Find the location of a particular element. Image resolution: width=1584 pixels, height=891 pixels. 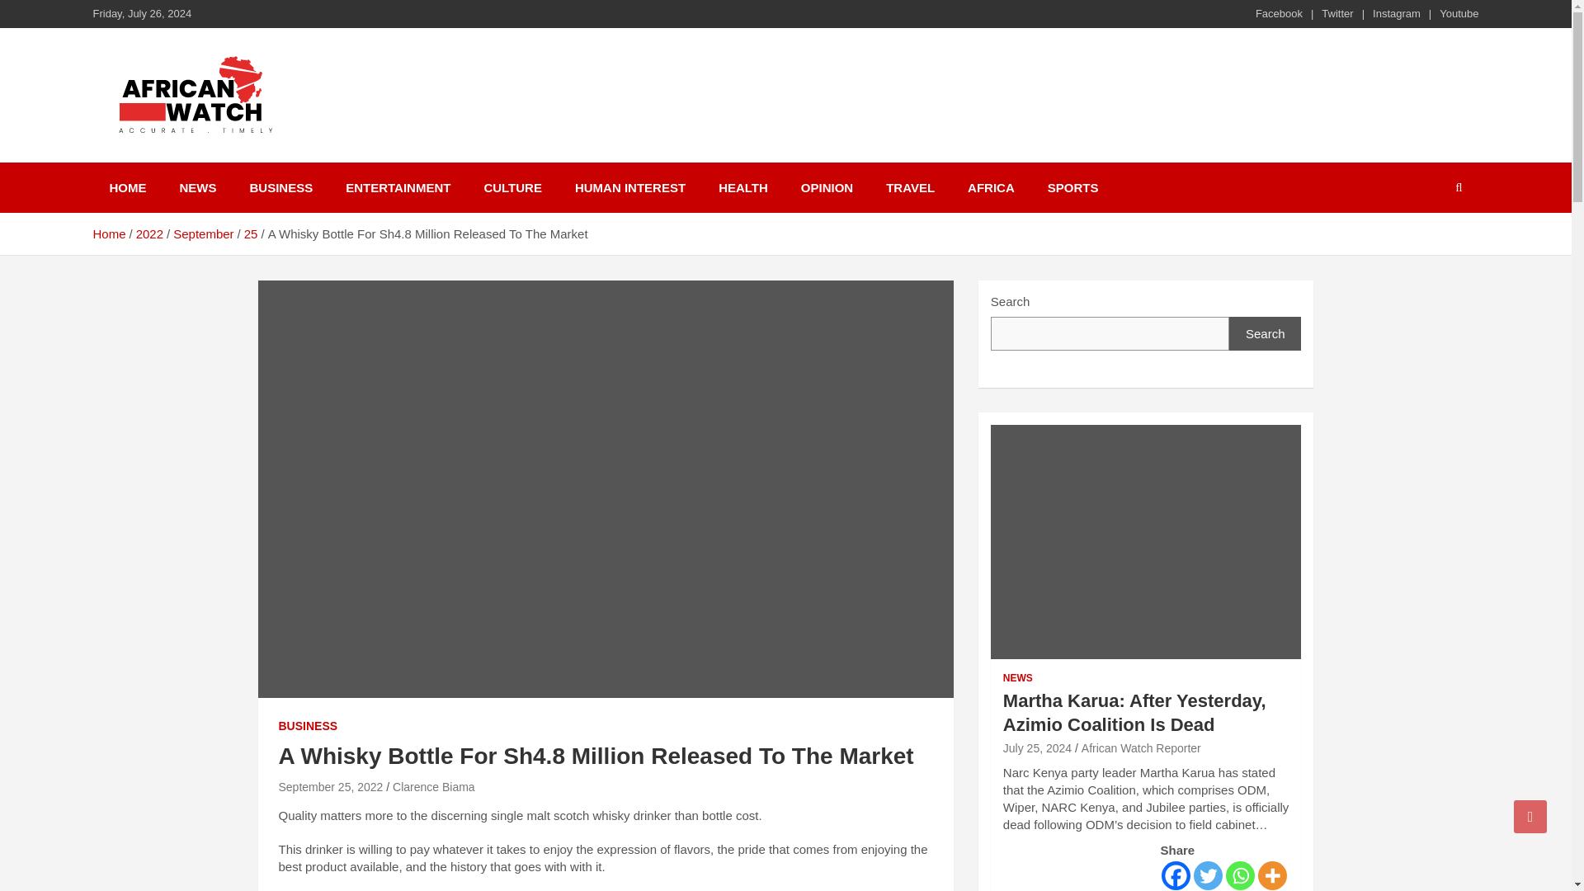

Home is located at coordinates (108, 233).